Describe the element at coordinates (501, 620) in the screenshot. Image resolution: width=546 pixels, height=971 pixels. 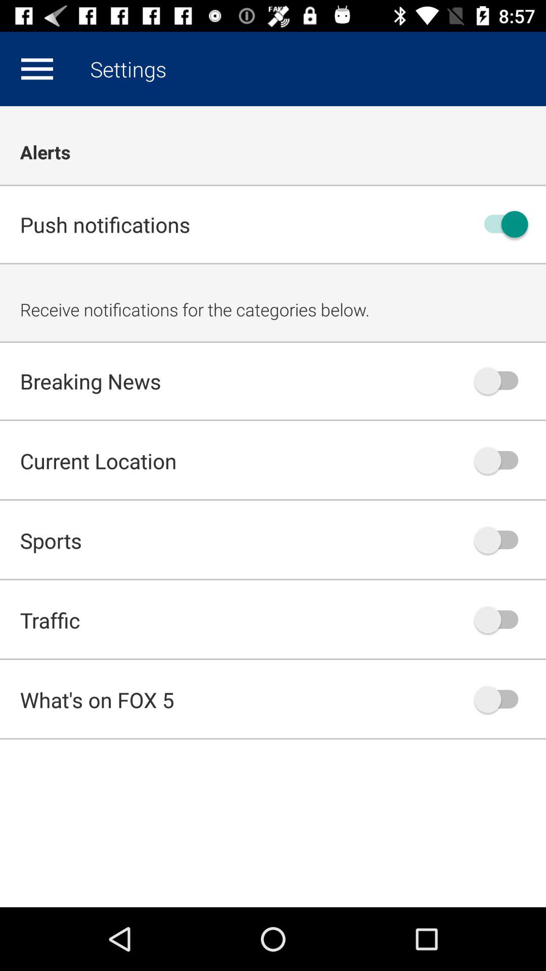
I see `switch on/off` at that location.